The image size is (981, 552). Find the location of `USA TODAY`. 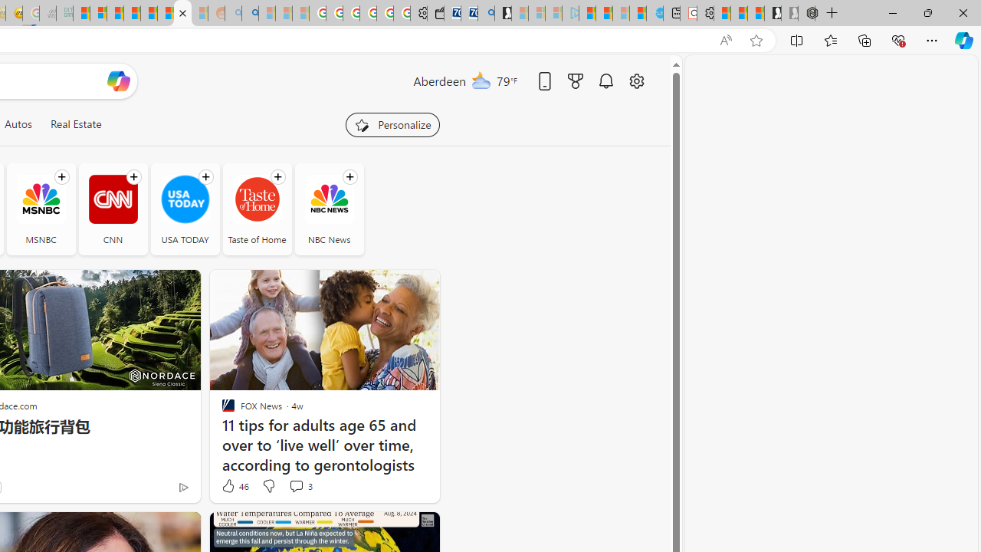

USA TODAY is located at coordinates (184, 209).